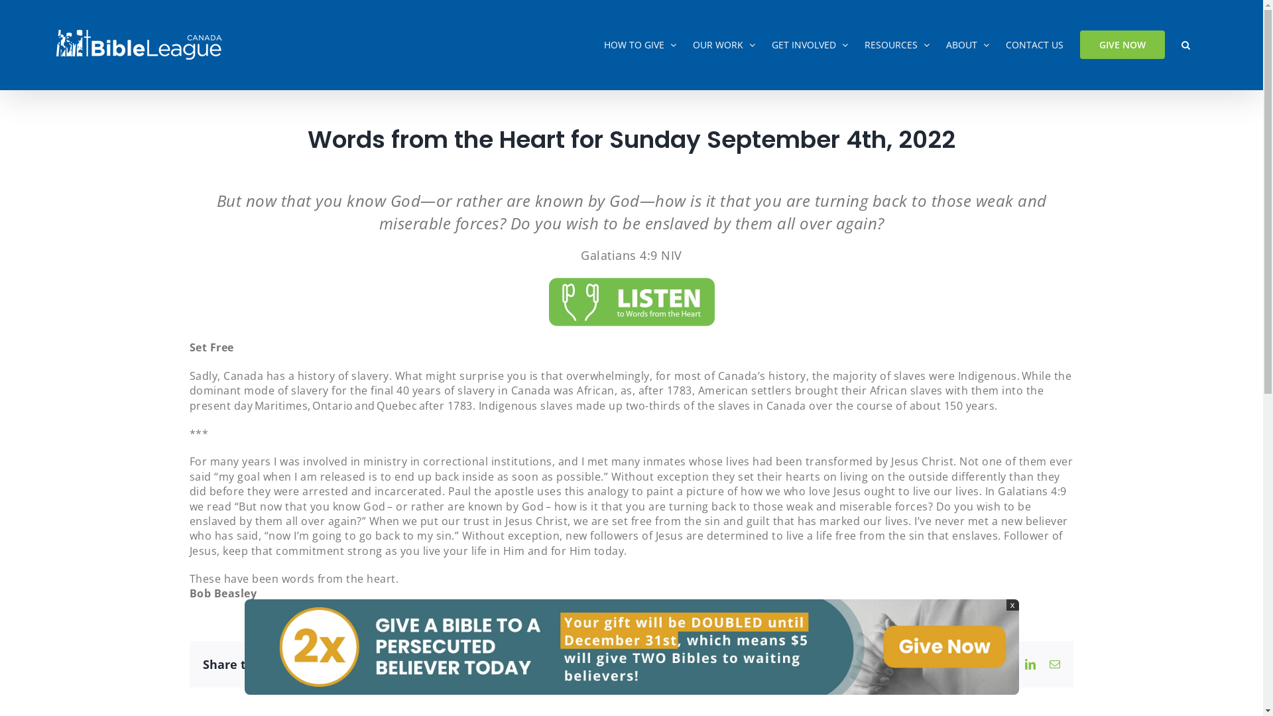 The height and width of the screenshot is (716, 1273). I want to click on x, so click(1013, 605).